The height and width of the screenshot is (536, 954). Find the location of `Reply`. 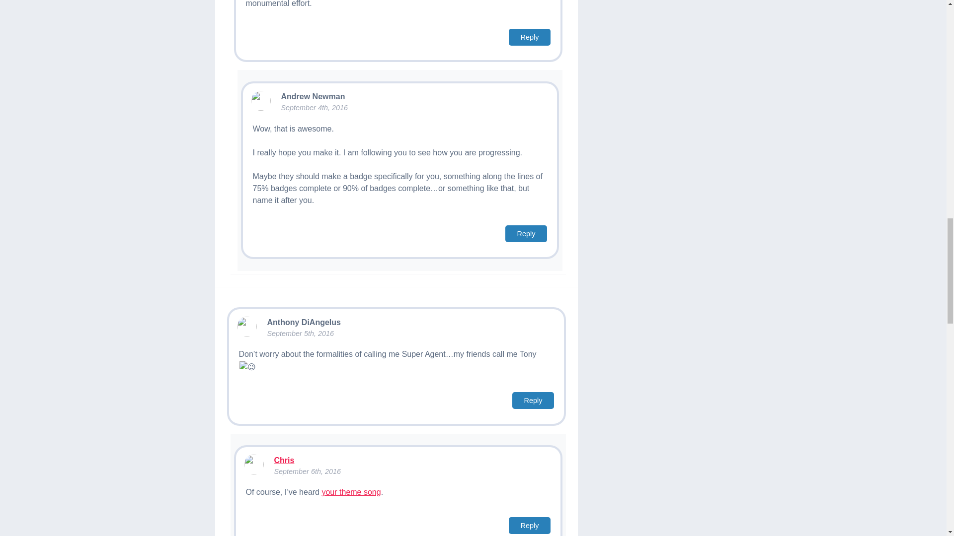

Reply is located at coordinates (530, 525).